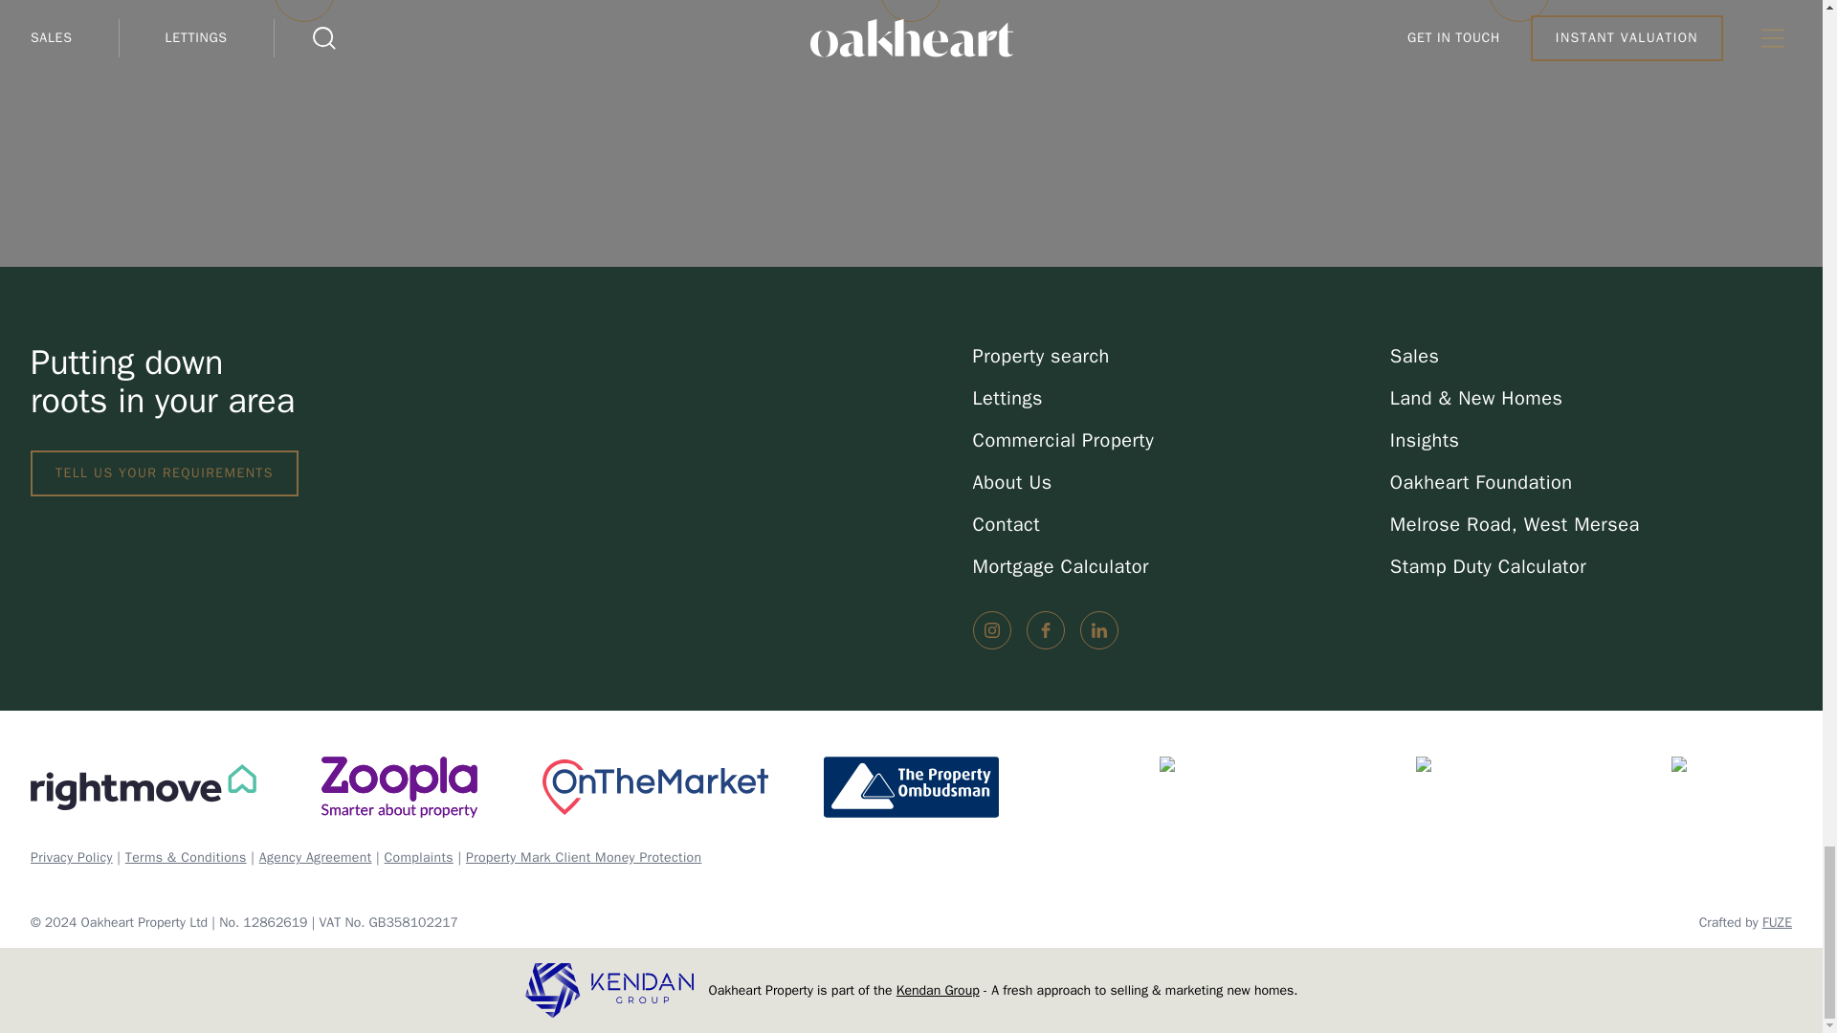  What do you see at coordinates (1591, 356) in the screenshot?
I see `Sales` at bounding box center [1591, 356].